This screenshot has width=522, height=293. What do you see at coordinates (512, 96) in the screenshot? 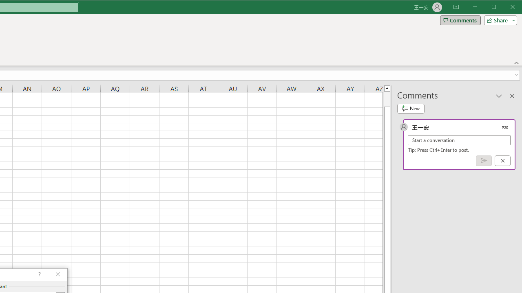
I see `Close pane` at bounding box center [512, 96].